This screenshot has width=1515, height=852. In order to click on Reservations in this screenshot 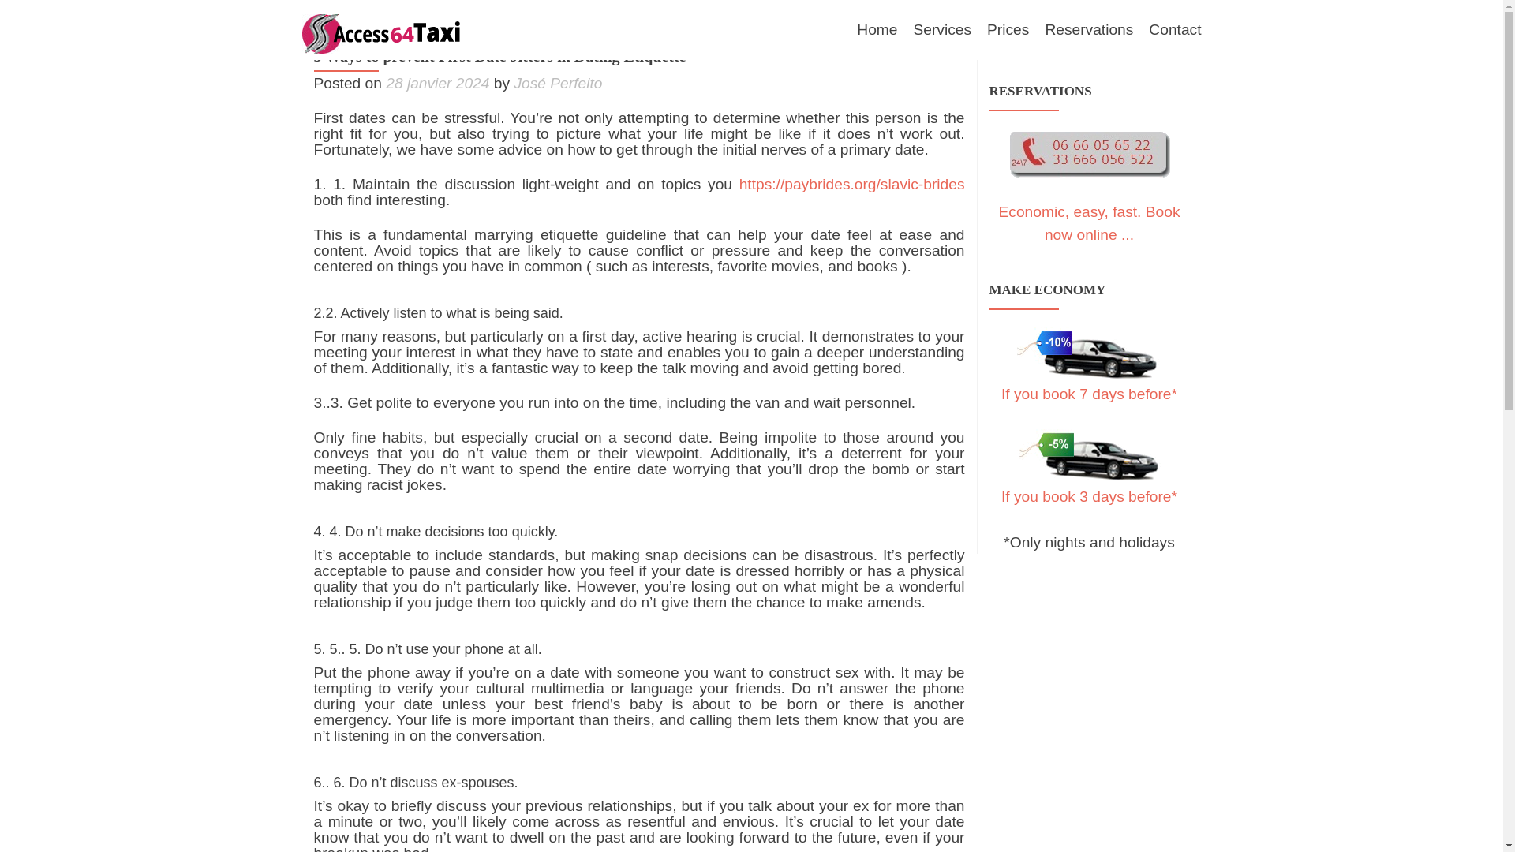, I will do `click(1089, 30)`.